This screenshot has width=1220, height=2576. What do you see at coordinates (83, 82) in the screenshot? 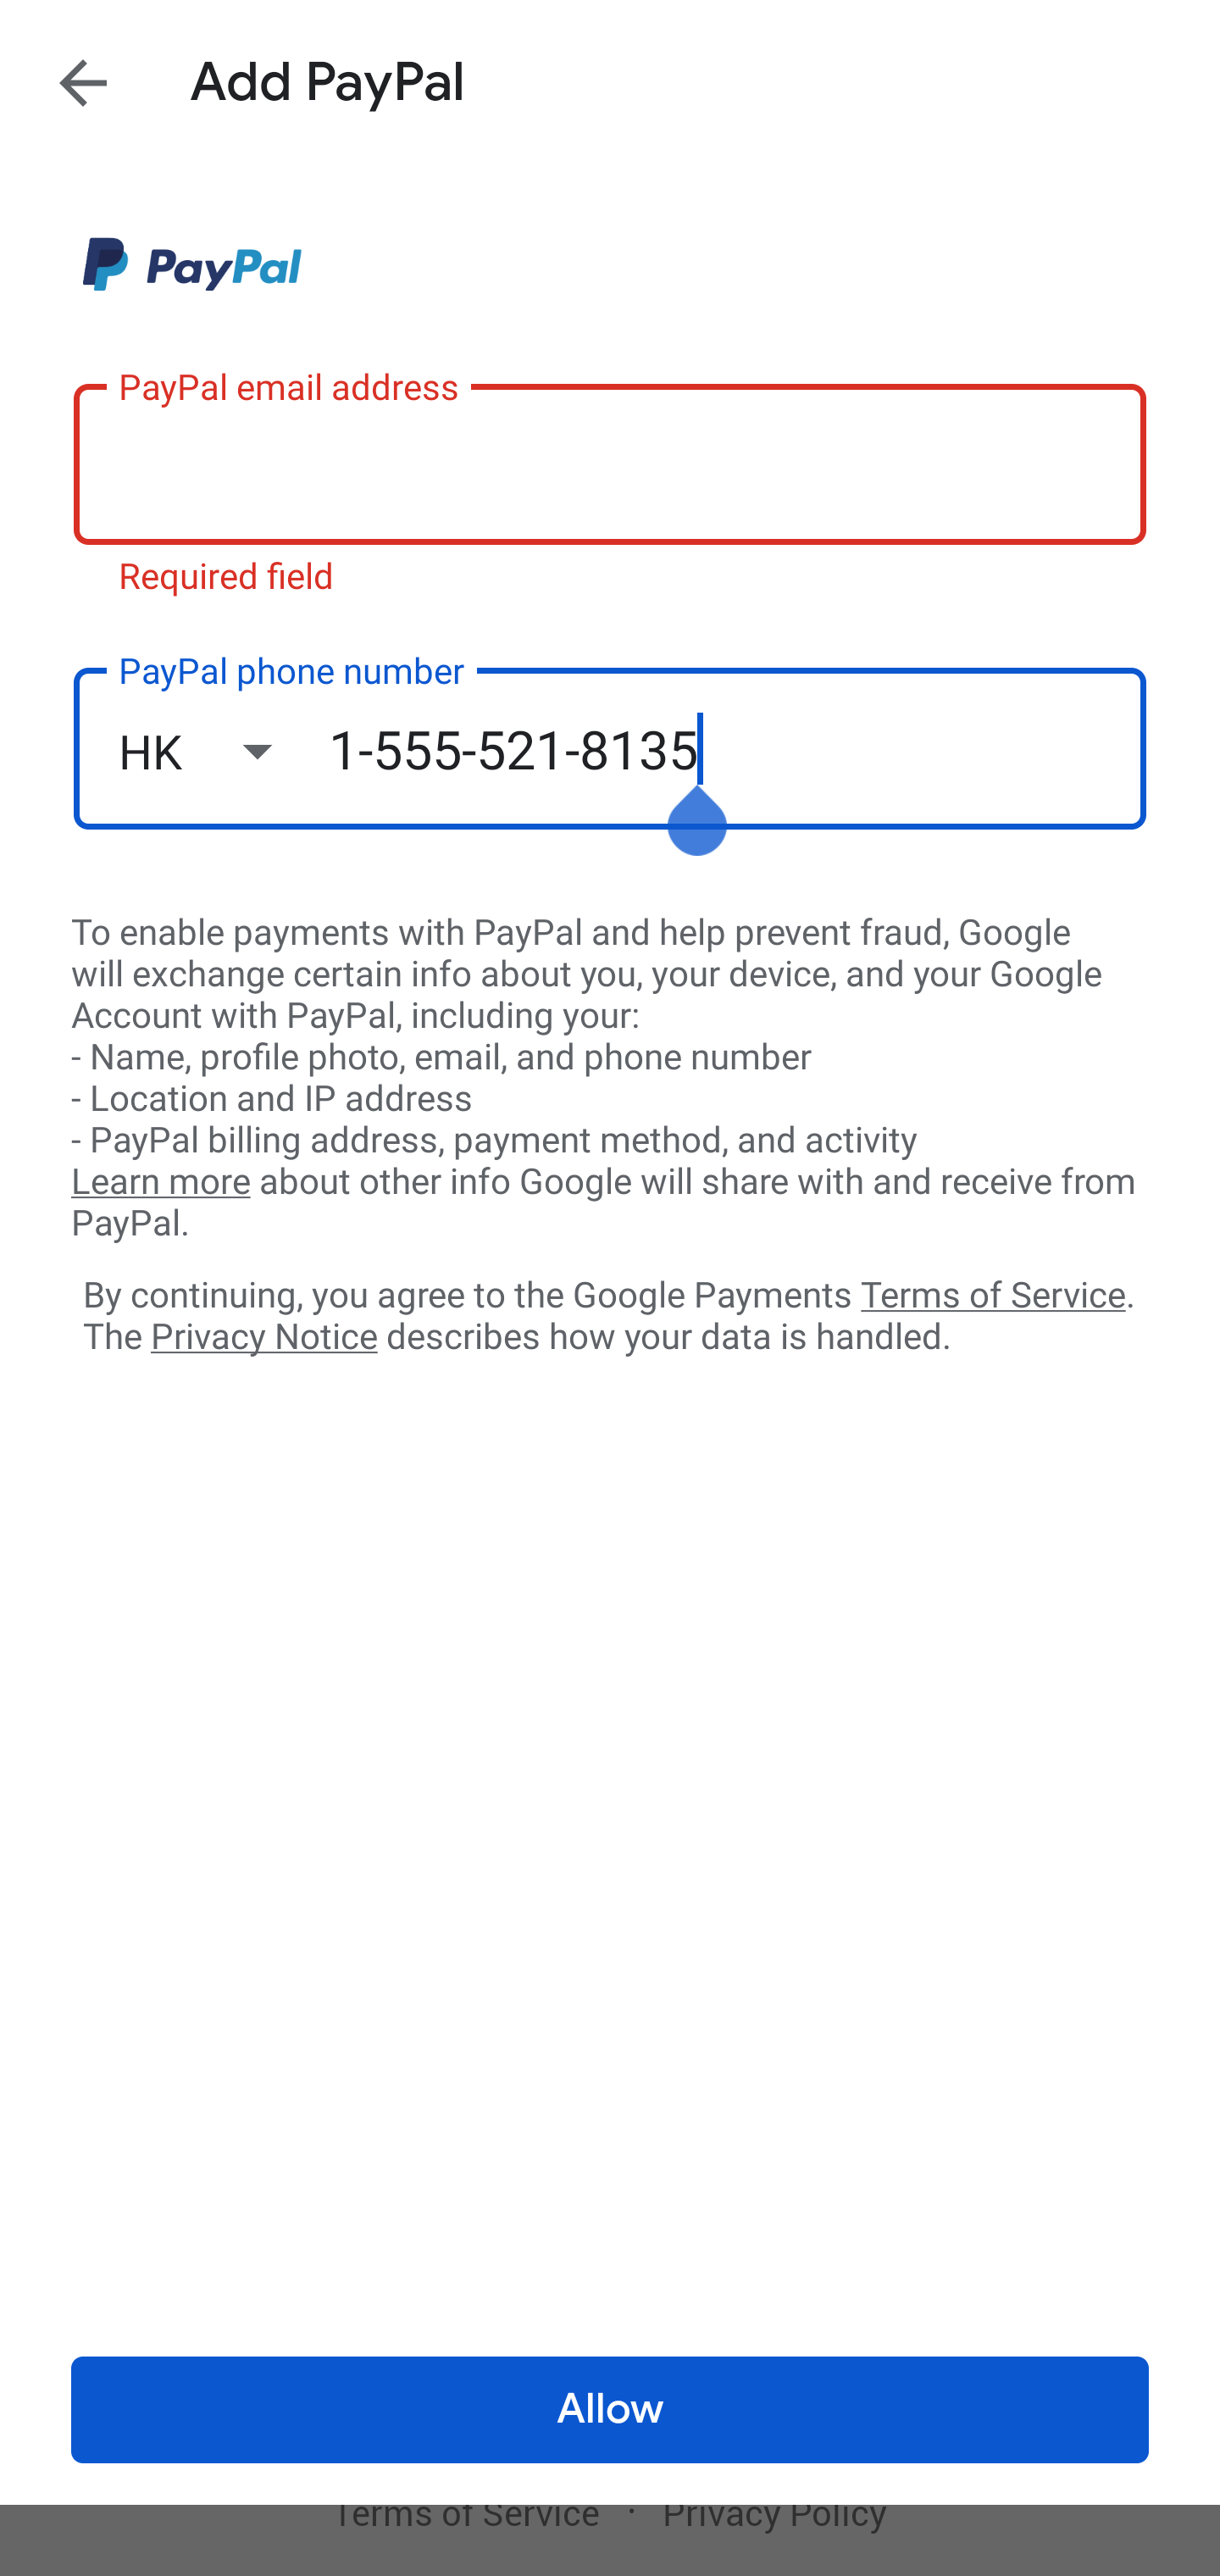
I see `Navigate up` at bounding box center [83, 82].